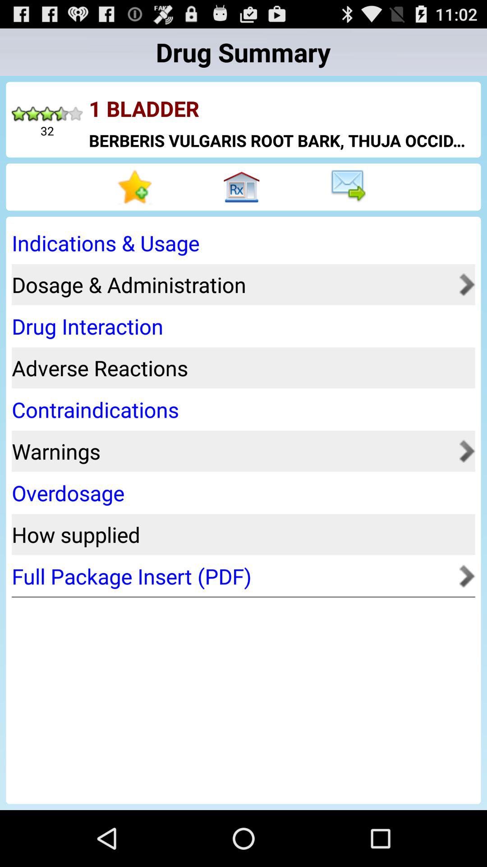 The width and height of the screenshot is (487, 867). Describe the element at coordinates (240, 409) in the screenshot. I see `turn off contraindications app` at that location.